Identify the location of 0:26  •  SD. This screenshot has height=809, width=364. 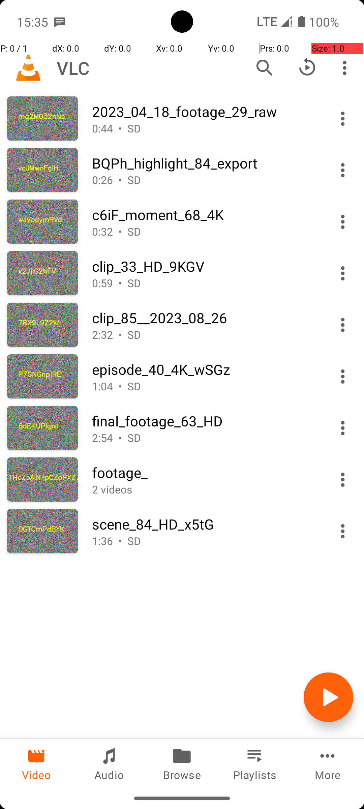
(205, 180).